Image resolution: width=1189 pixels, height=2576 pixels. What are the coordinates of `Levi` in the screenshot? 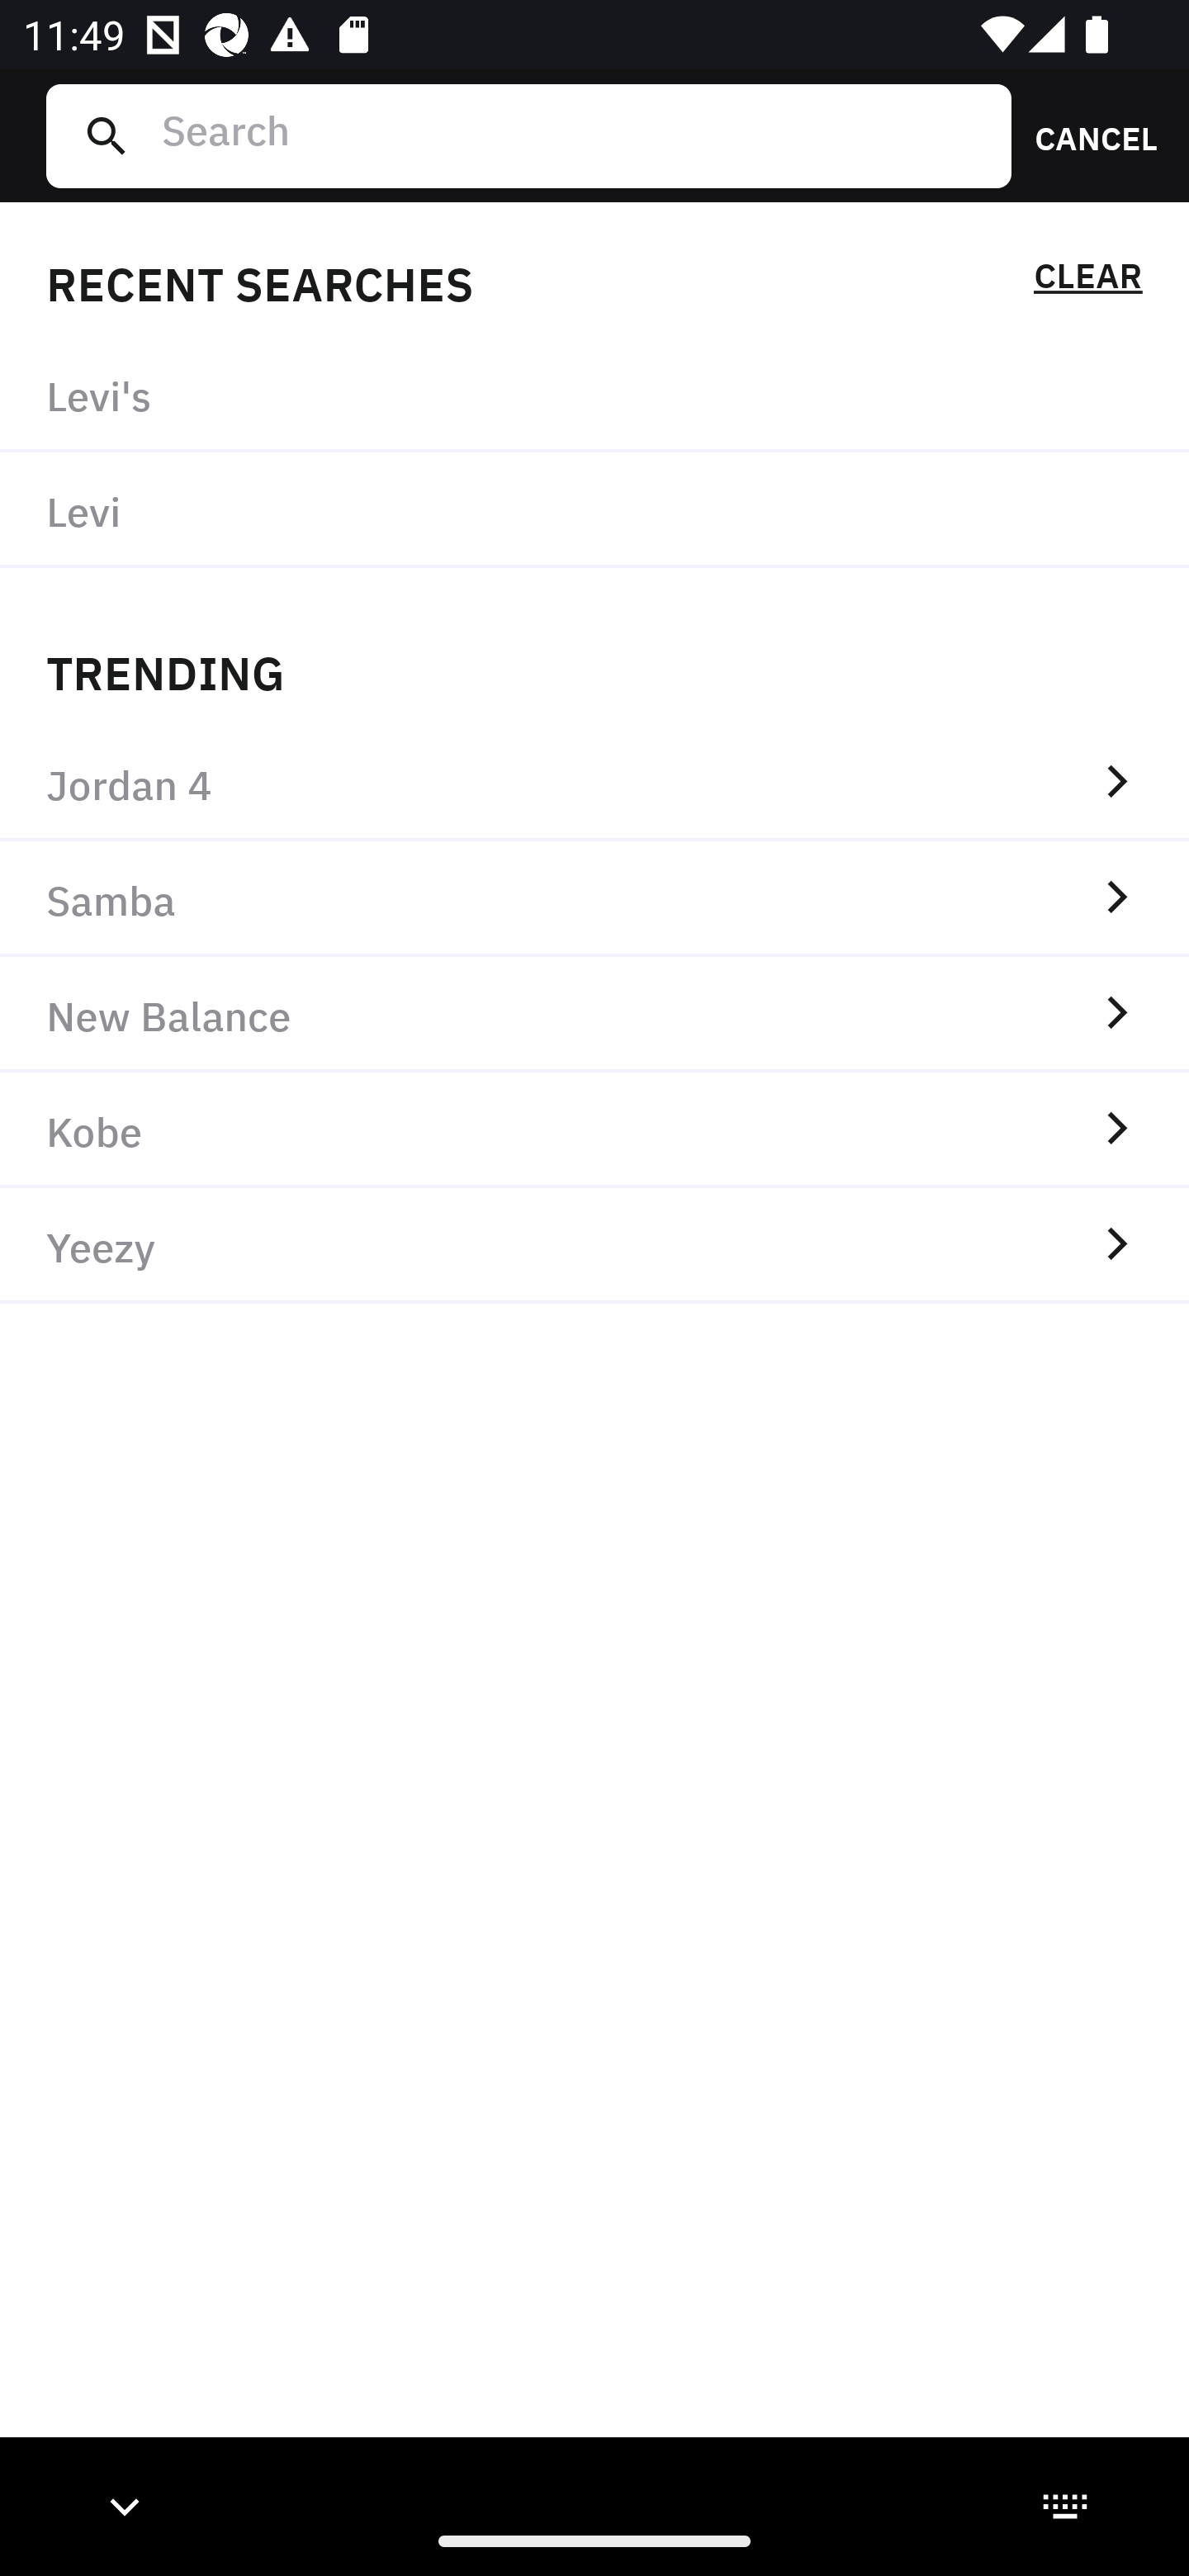 It's located at (594, 511).